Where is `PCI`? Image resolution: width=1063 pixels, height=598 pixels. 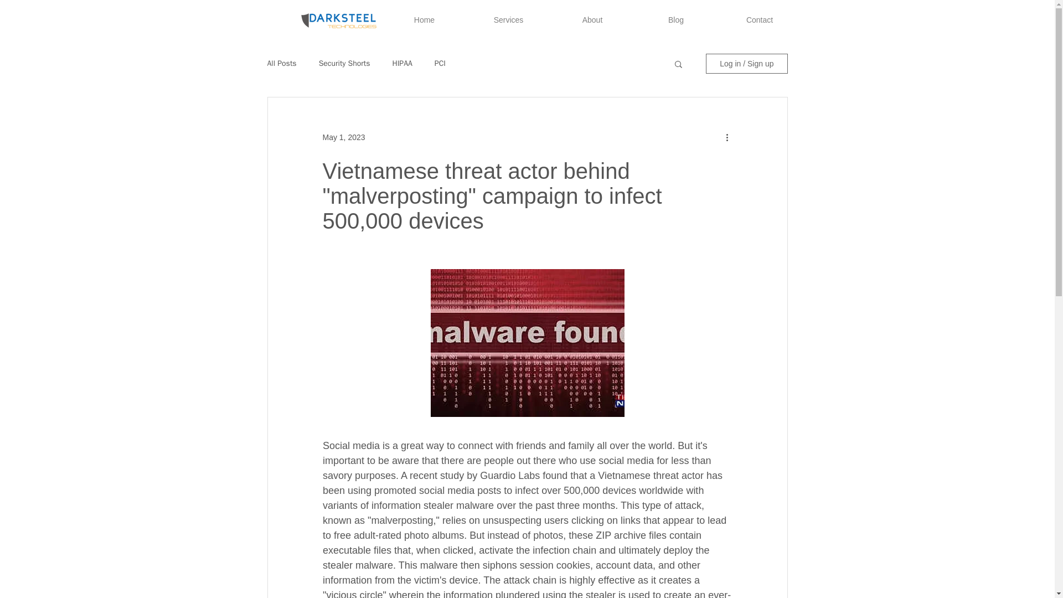 PCI is located at coordinates (440, 63).